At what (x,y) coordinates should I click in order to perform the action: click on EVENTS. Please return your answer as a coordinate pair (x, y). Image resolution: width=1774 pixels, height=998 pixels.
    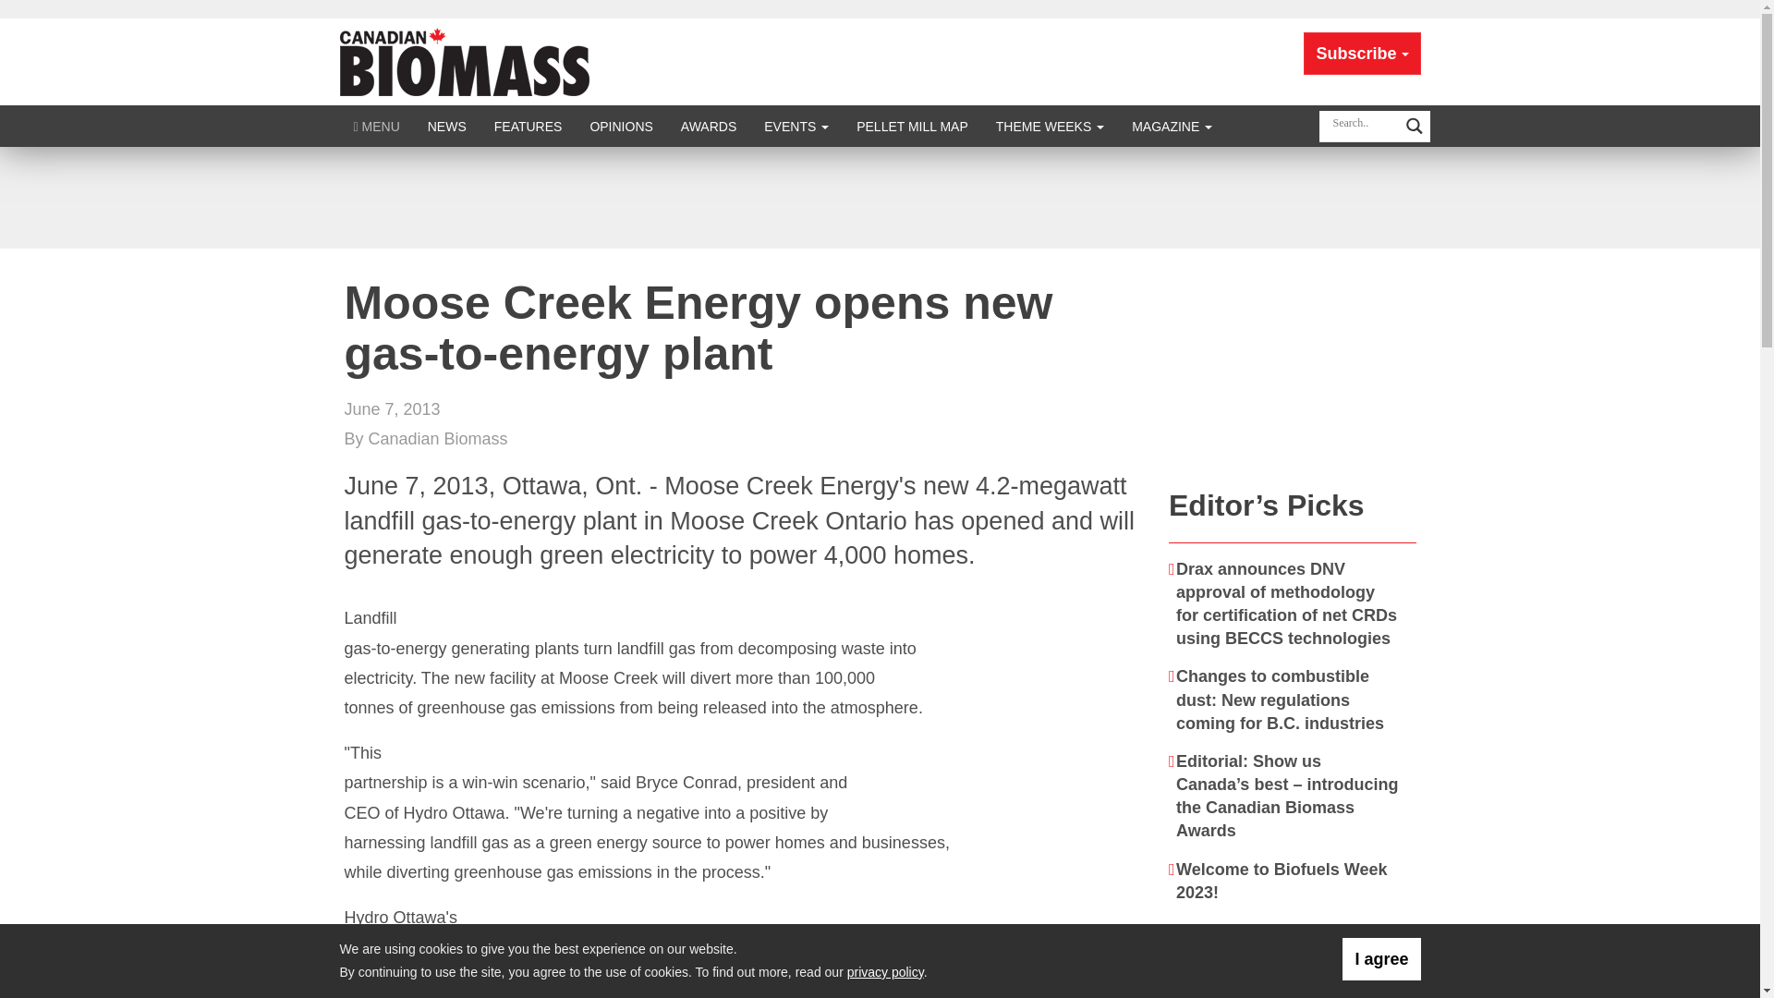
    Looking at the image, I should click on (796, 126).